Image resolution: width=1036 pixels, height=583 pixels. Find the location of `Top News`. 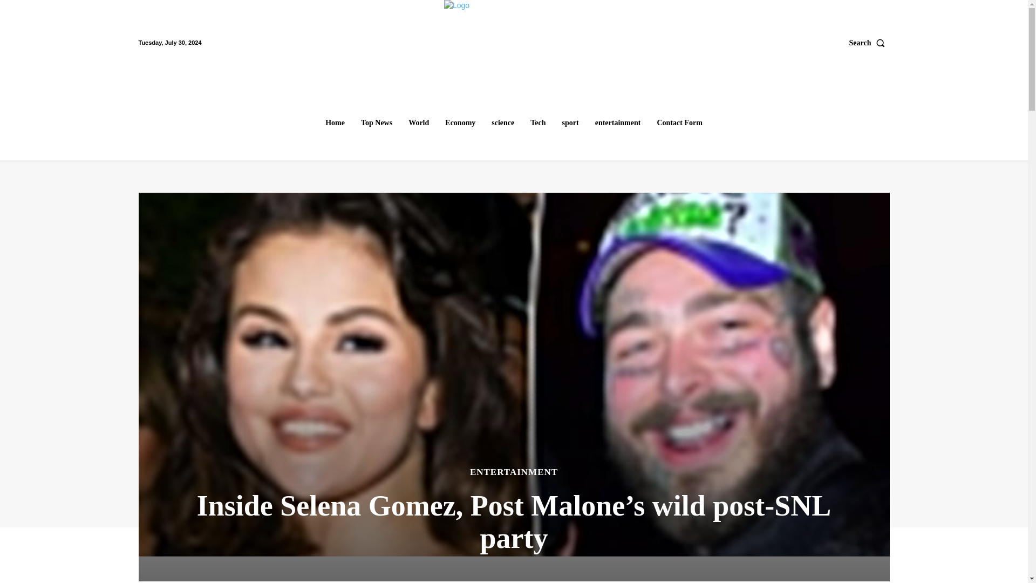

Top News is located at coordinates (377, 123).